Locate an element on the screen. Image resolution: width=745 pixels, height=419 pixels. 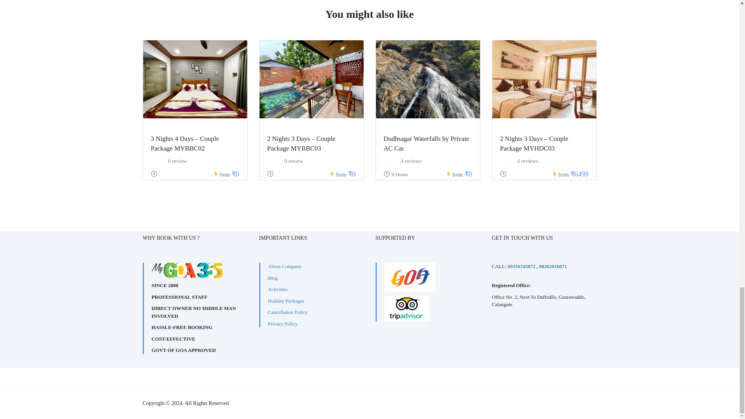
Activities is located at coordinates (277, 289).